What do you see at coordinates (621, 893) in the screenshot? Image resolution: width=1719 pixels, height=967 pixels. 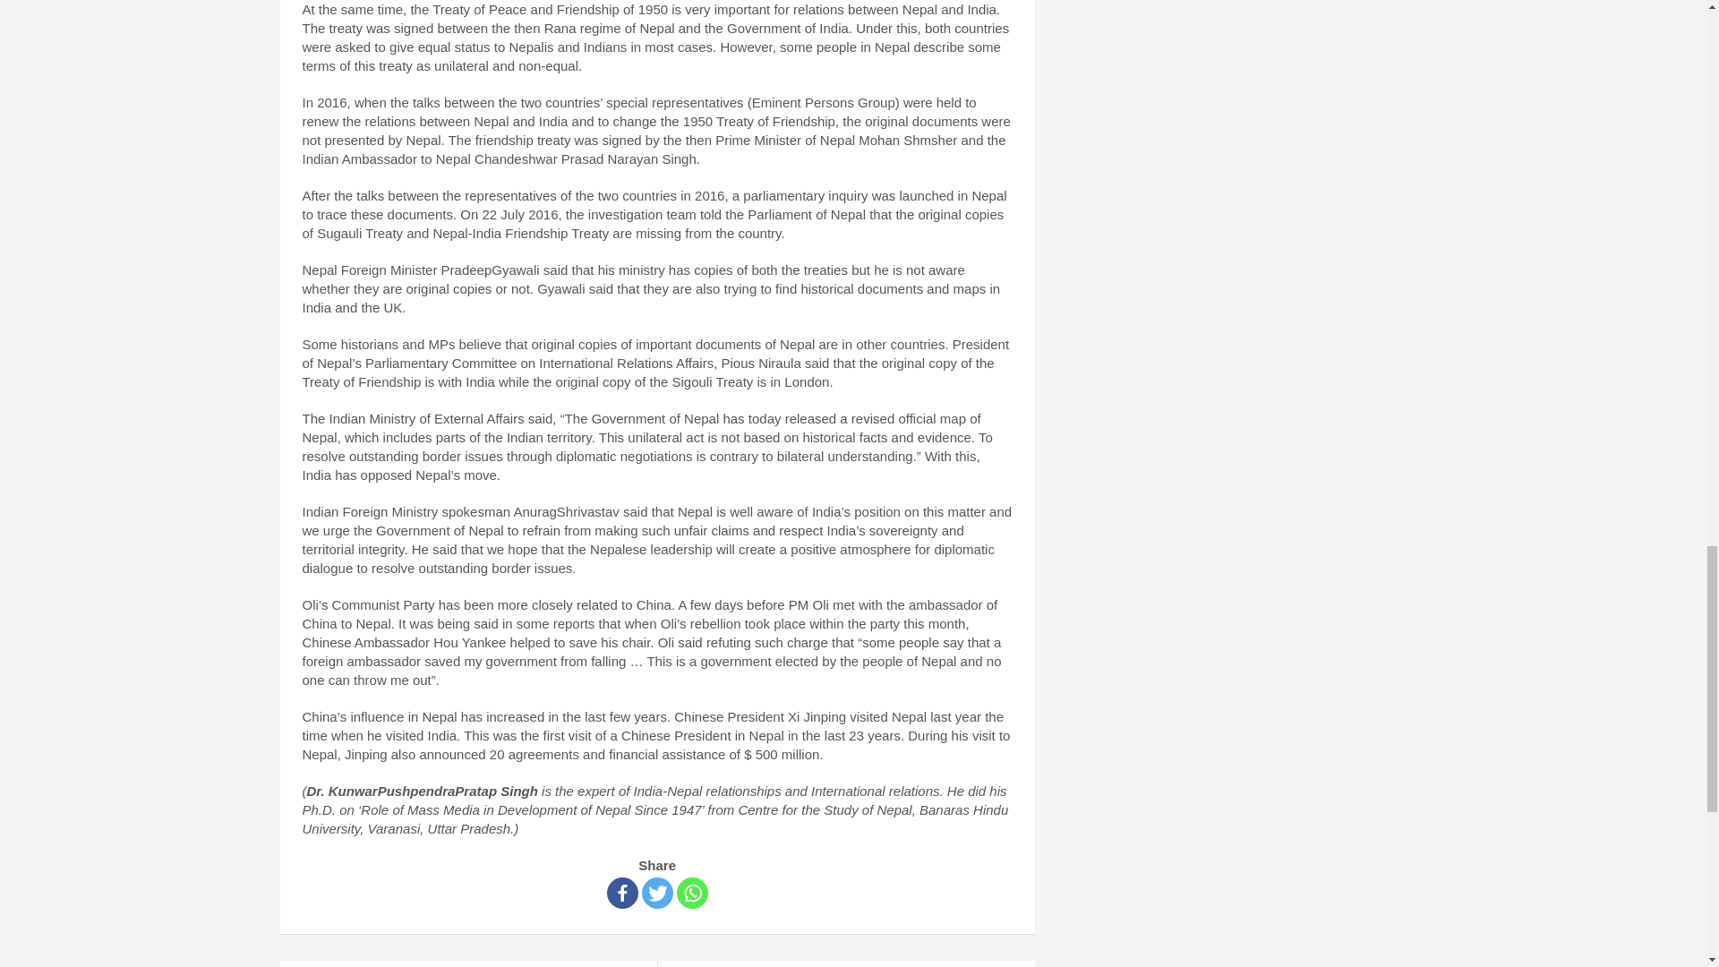 I see `Facebook` at bounding box center [621, 893].